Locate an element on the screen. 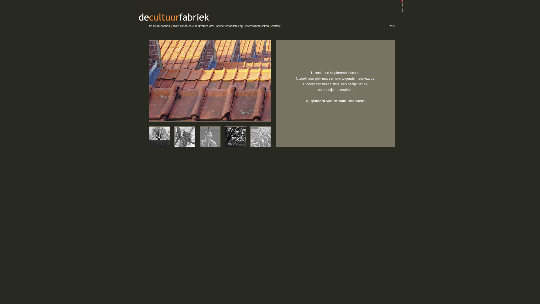  contact is located at coordinates (276, 26).